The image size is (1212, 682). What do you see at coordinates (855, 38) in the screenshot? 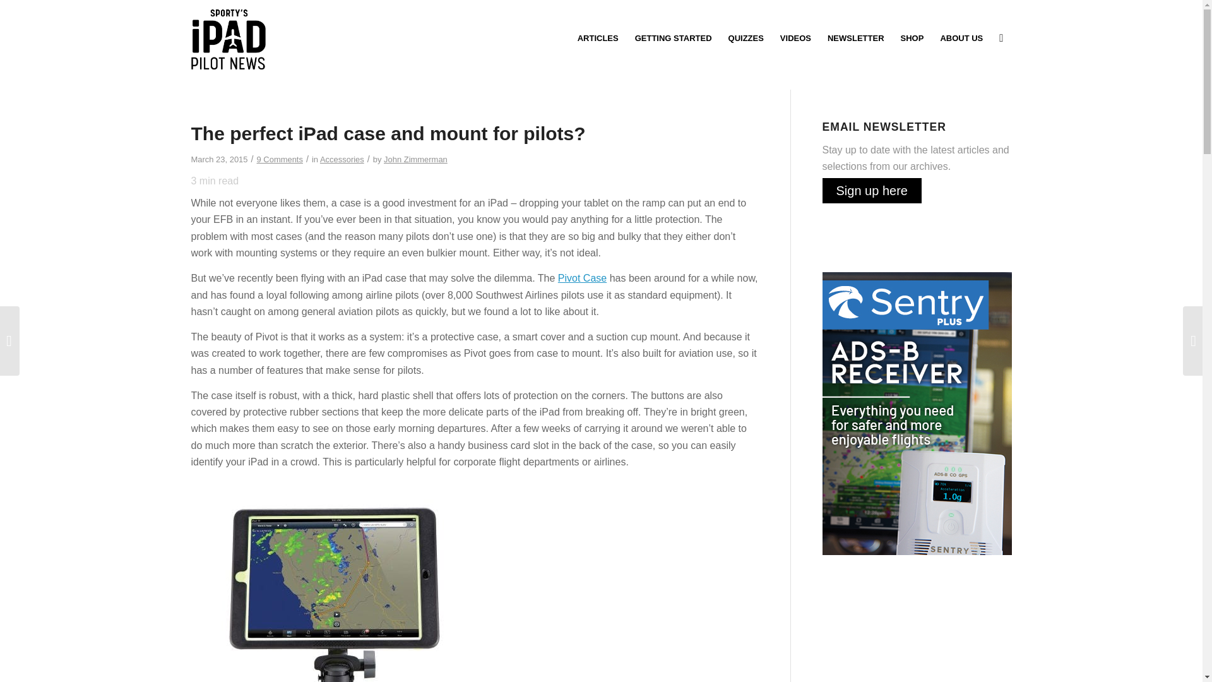
I see `NEWSLETTER` at bounding box center [855, 38].